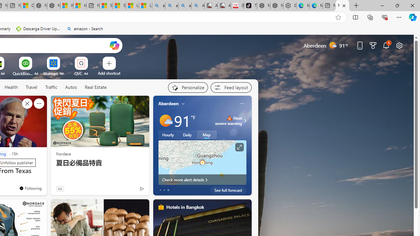  I want to click on Click to see more information, so click(239, 147).